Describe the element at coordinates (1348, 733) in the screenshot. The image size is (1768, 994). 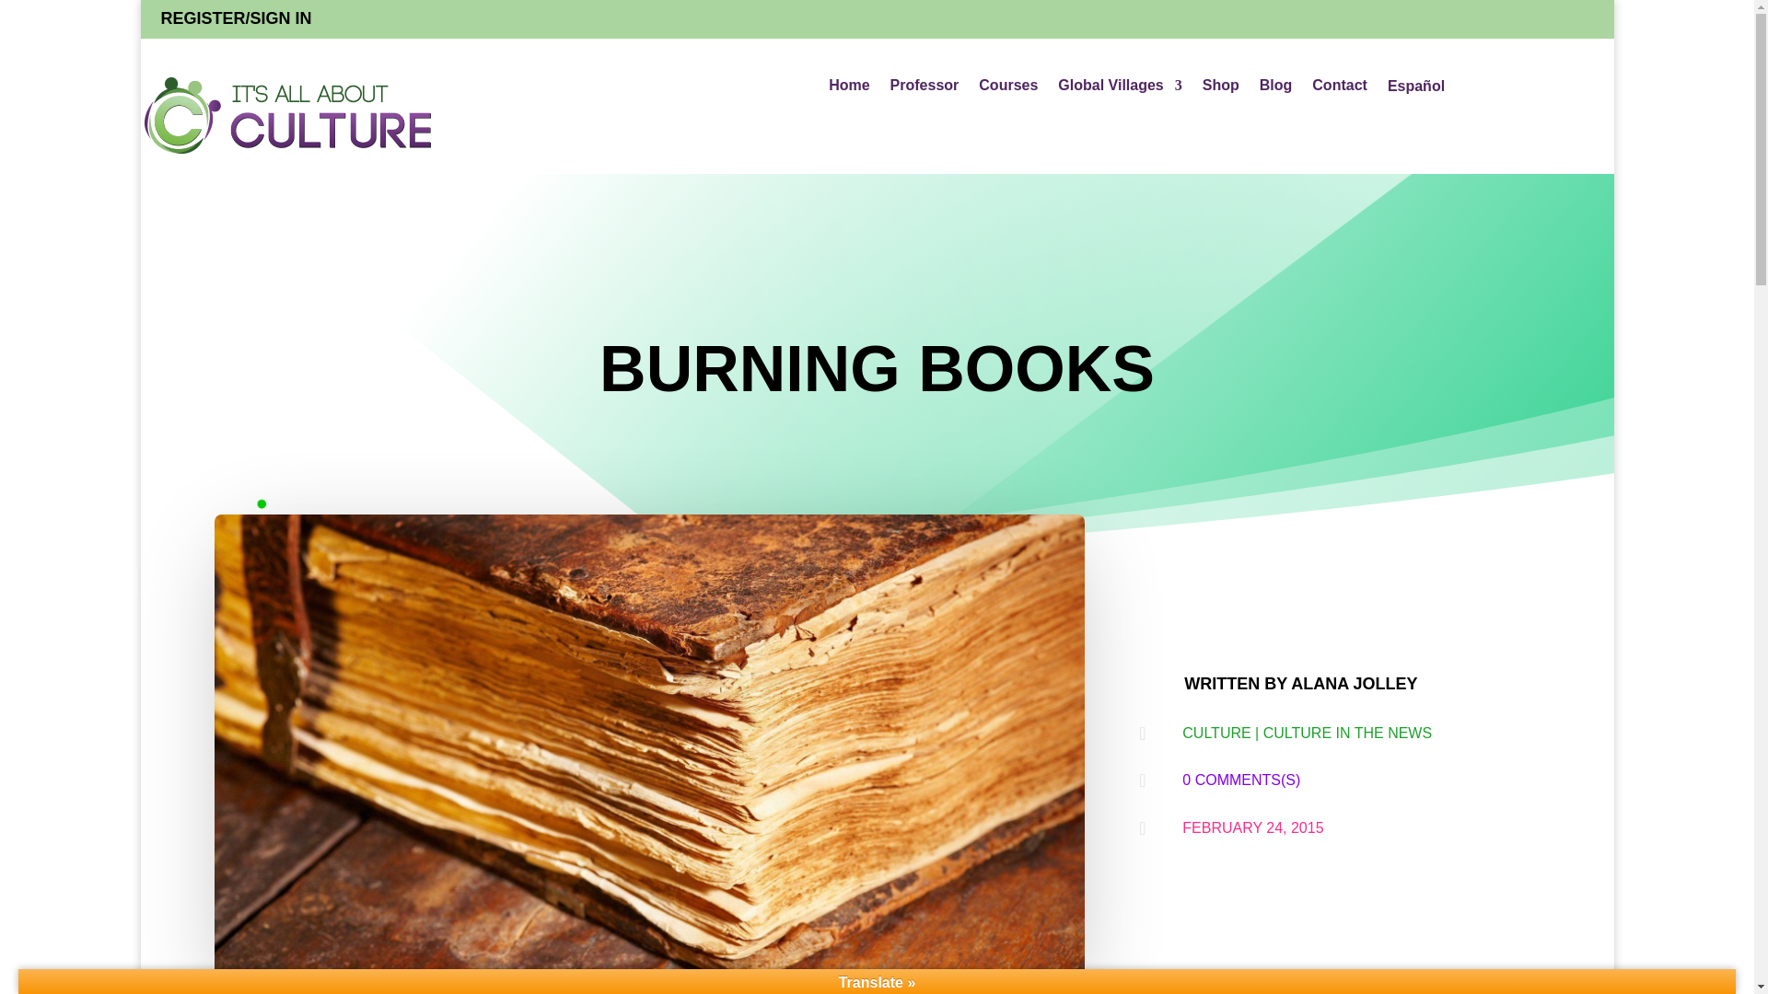
I see `CULTURE IN THE NEWS` at that location.